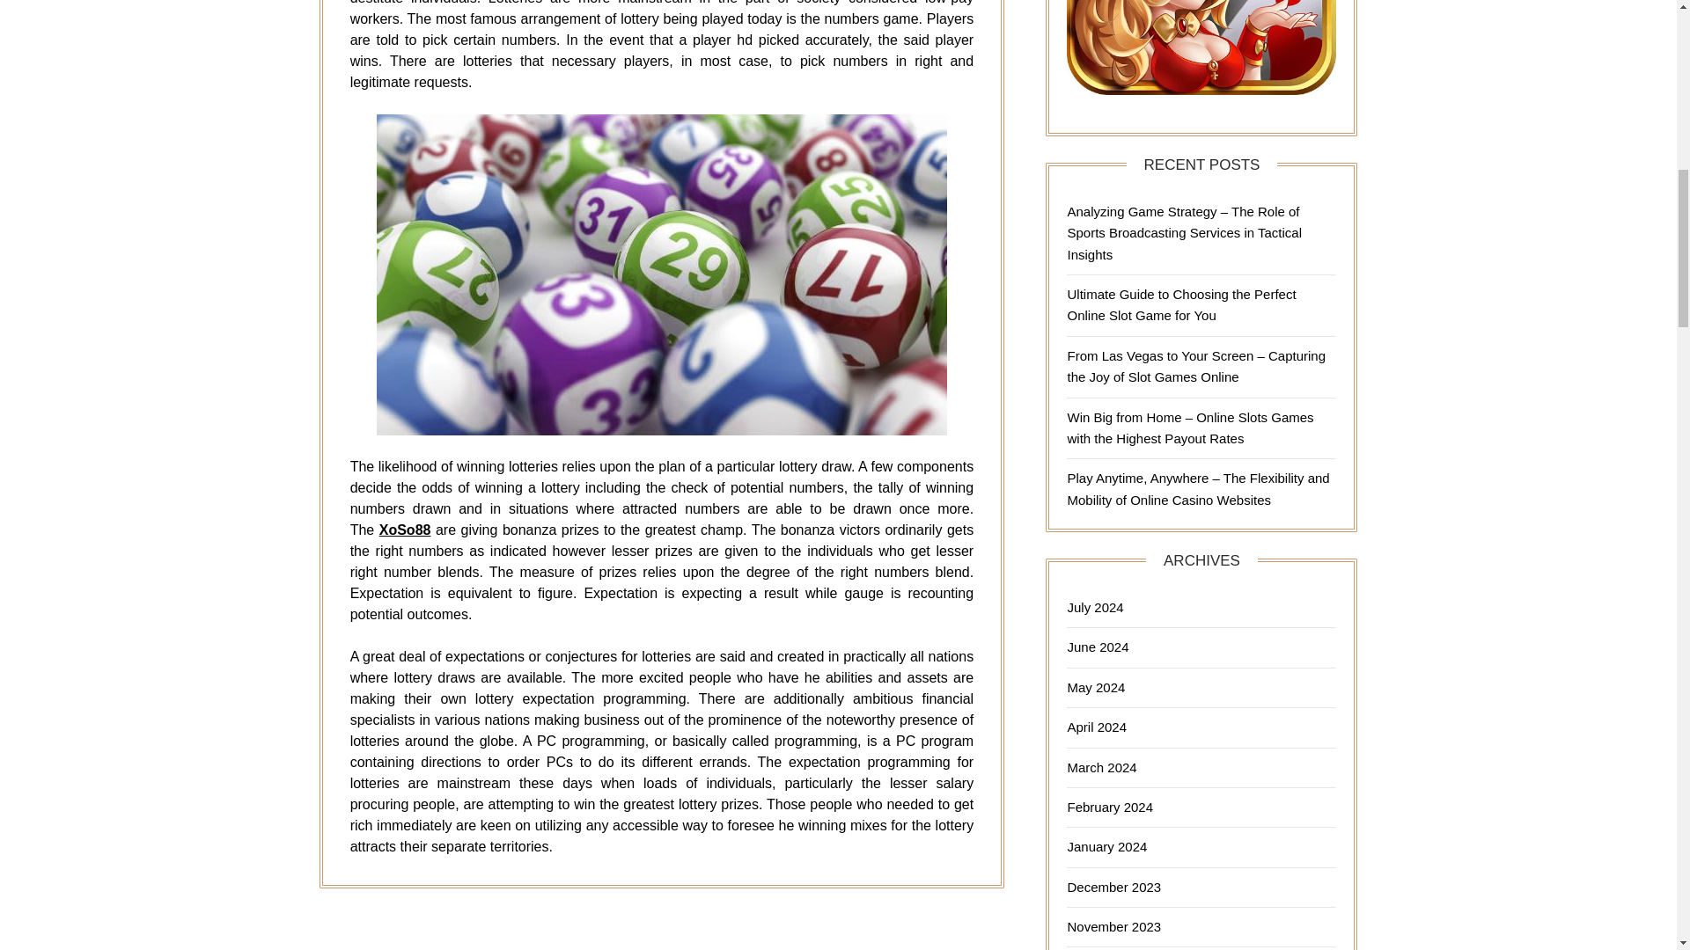 This screenshot has height=950, width=1690. What do you see at coordinates (1095, 687) in the screenshot?
I see `May 2024` at bounding box center [1095, 687].